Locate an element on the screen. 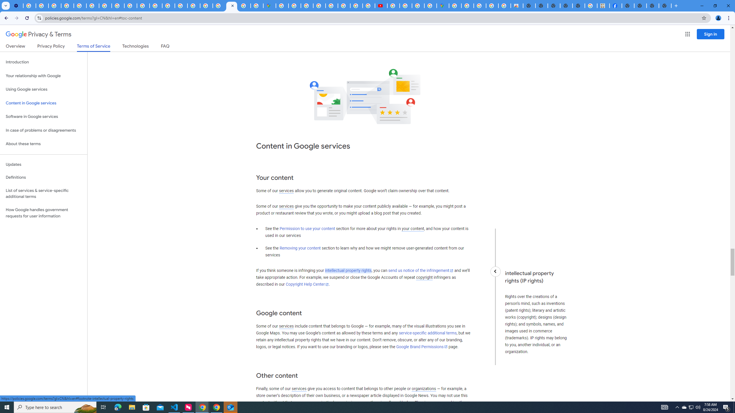 This screenshot has height=413, width=735. About these terms is located at coordinates (44, 144).